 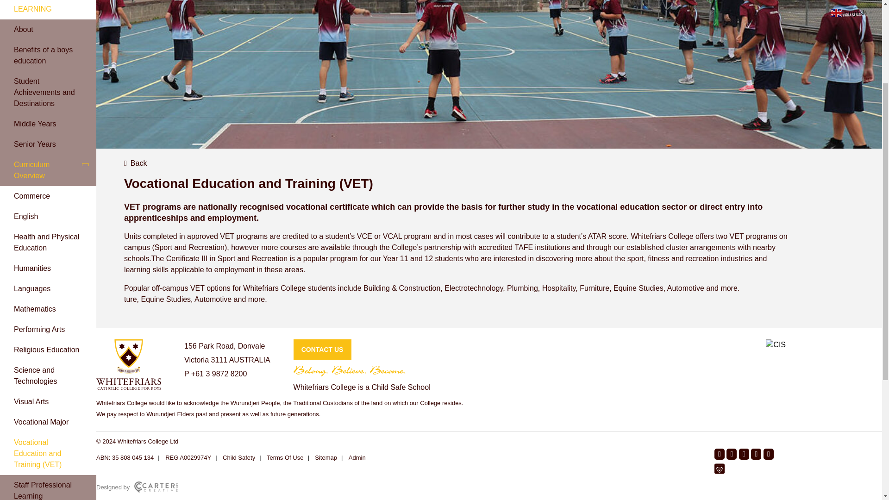 What do you see at coordinates (46, 243) in the screenshot?
I see `Health and Physical Education` at bounding box center [46, 243].